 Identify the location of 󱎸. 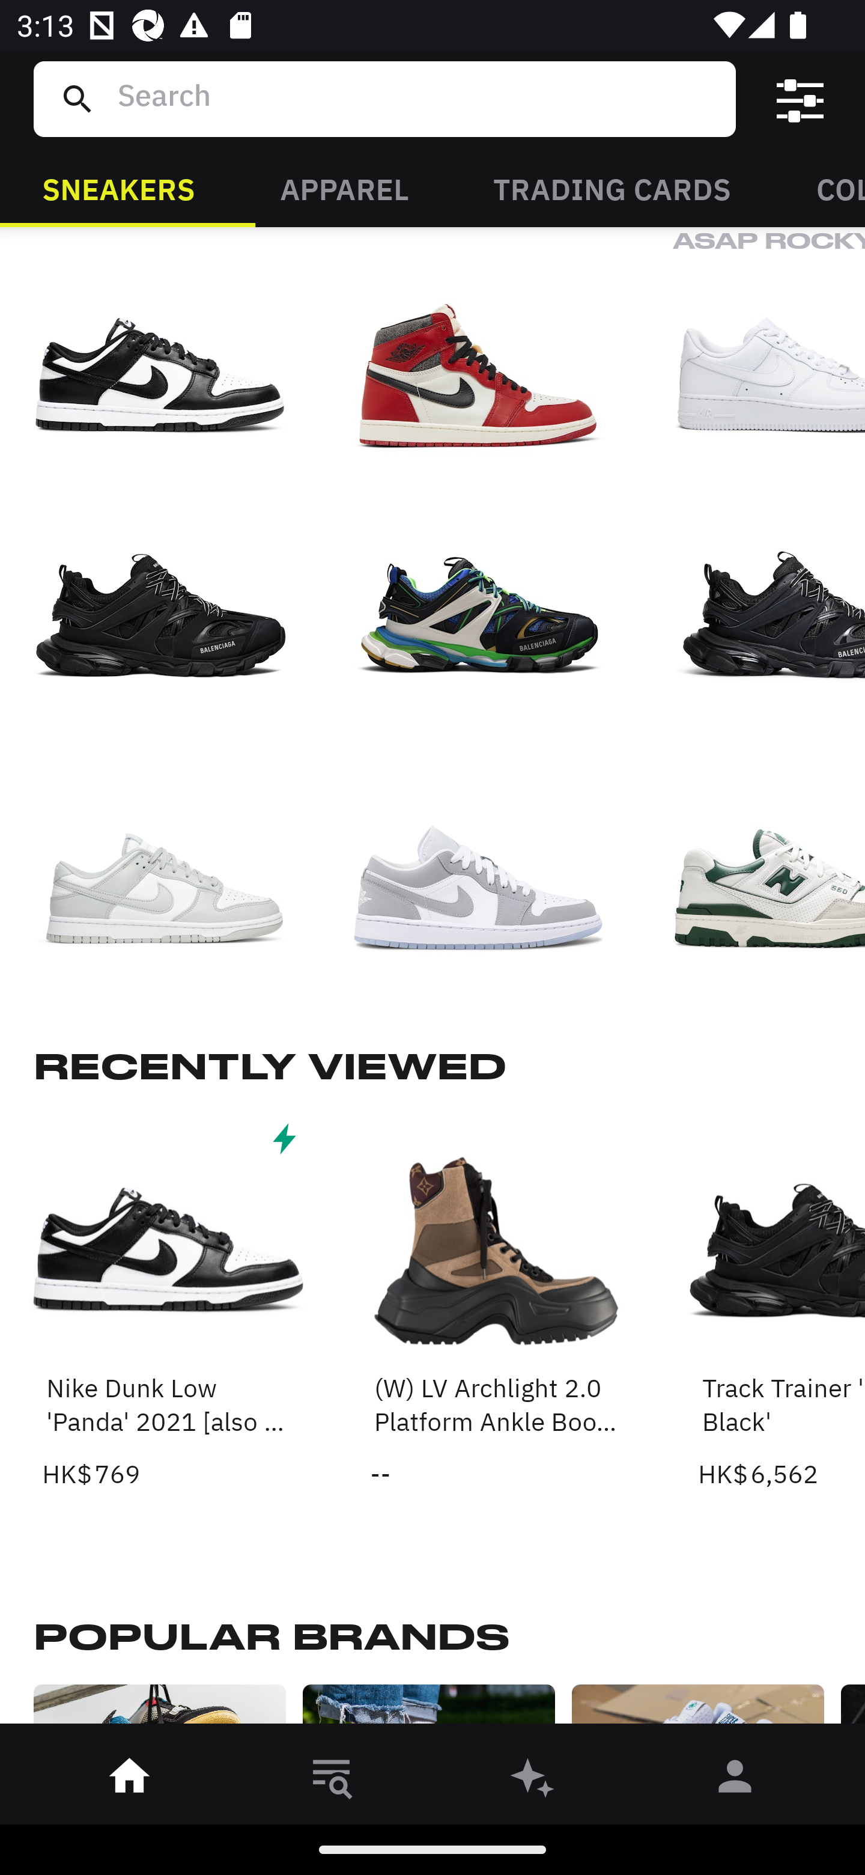
(332, 1780).